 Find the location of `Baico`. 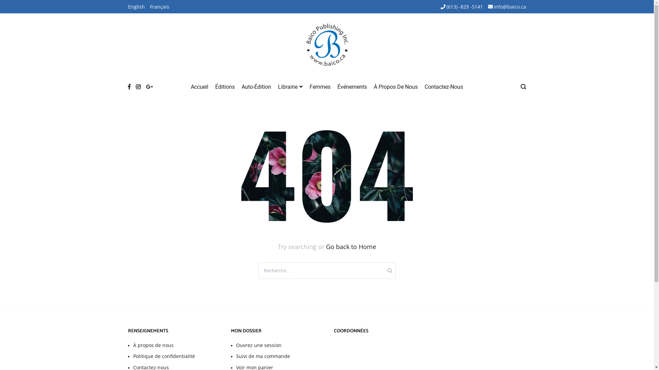

Baico is located at coordinates (316, 84).